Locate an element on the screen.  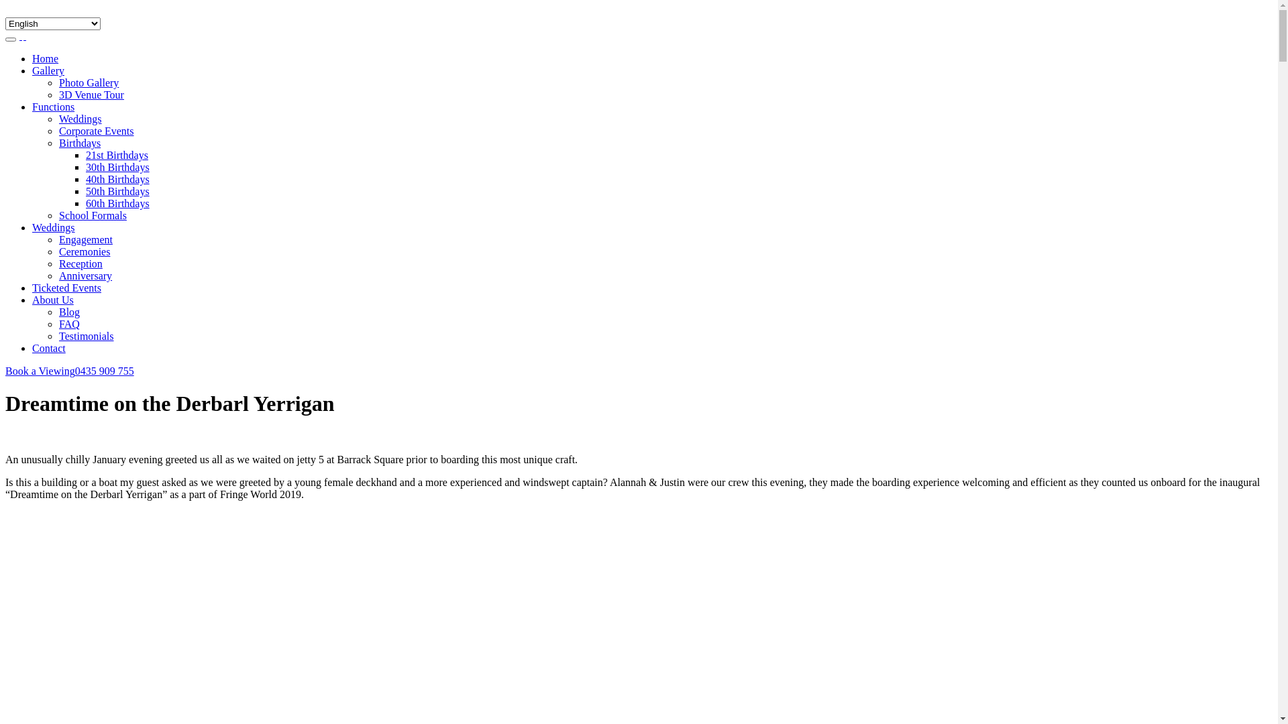
School Formals is located at coordinates (93, 216).